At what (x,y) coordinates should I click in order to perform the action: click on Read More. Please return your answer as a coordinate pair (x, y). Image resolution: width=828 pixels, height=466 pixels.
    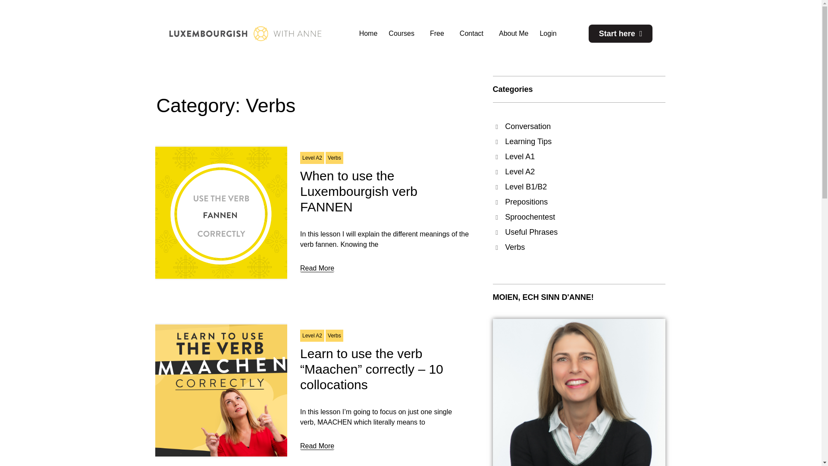
    Looking at the image, I should click on (317, 268).